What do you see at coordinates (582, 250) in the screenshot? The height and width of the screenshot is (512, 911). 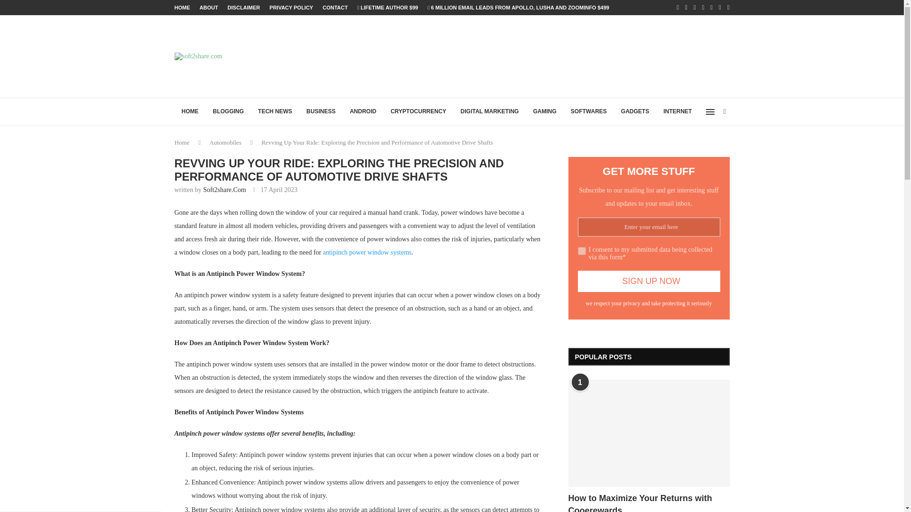 I see `on` at bounding box center [582, 250].